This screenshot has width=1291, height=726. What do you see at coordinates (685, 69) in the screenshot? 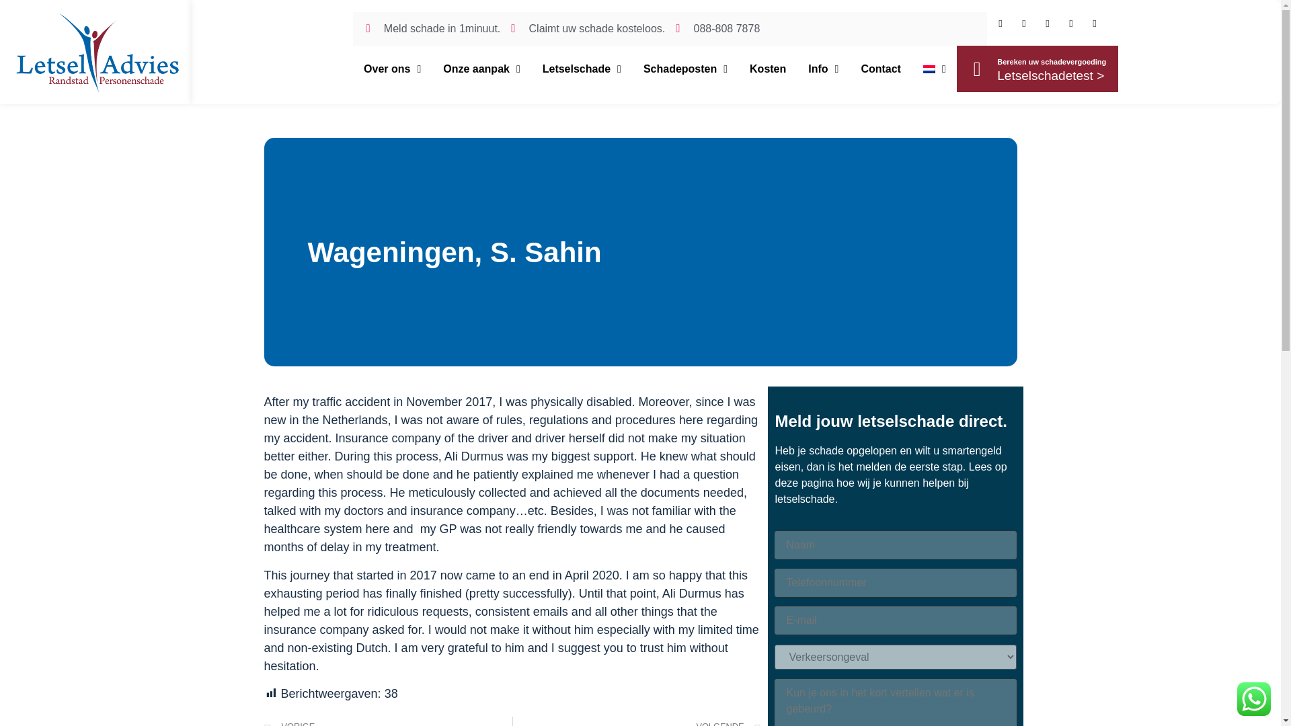
I see `Schadeposten` at bounding box center [685, 69].